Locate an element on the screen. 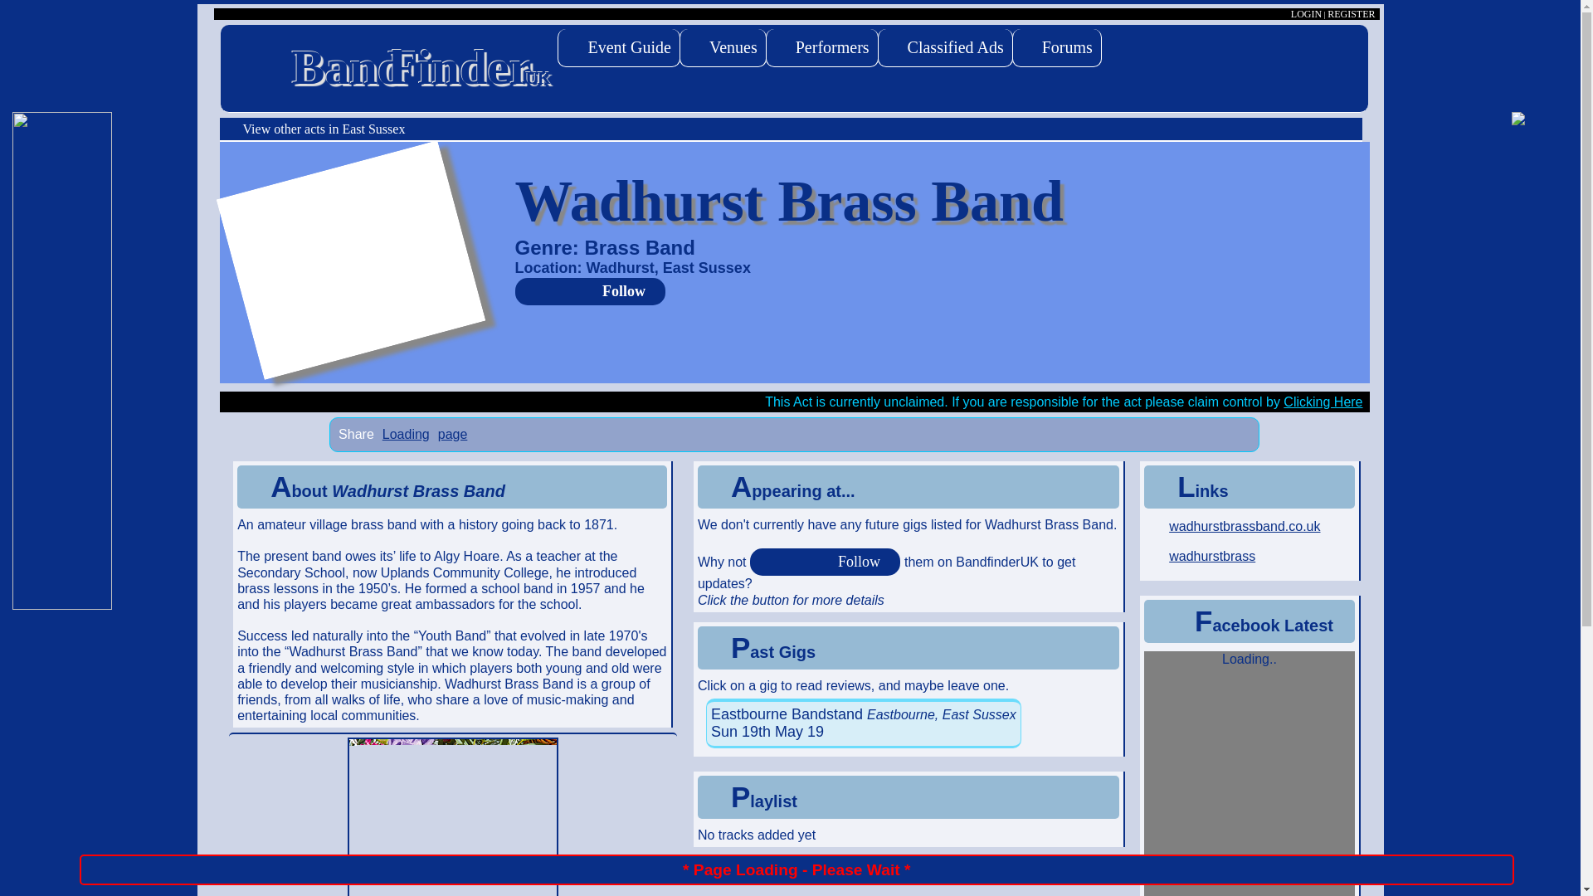 This screenshot has width=1593, height=896. wadhurstbrassband.co.uk is located at coordinates (1250, 529).